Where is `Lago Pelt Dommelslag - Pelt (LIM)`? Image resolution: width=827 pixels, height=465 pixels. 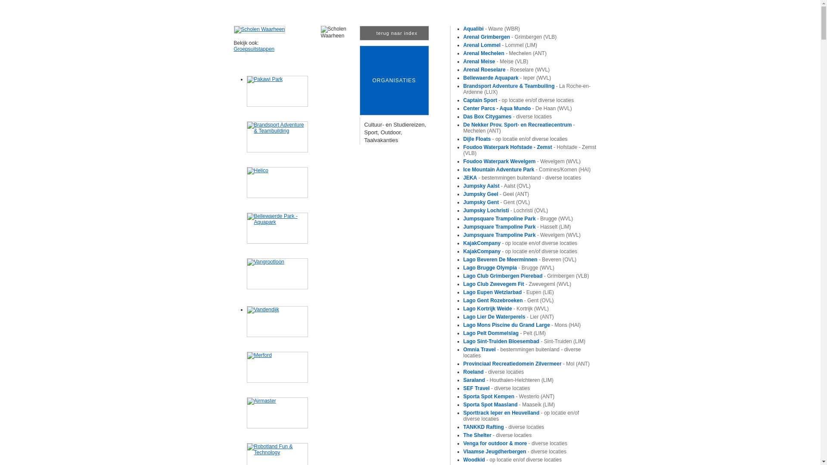 Lago Pelt Dommelslag - Pelt (LIM) is located at coordinates (505, 333).